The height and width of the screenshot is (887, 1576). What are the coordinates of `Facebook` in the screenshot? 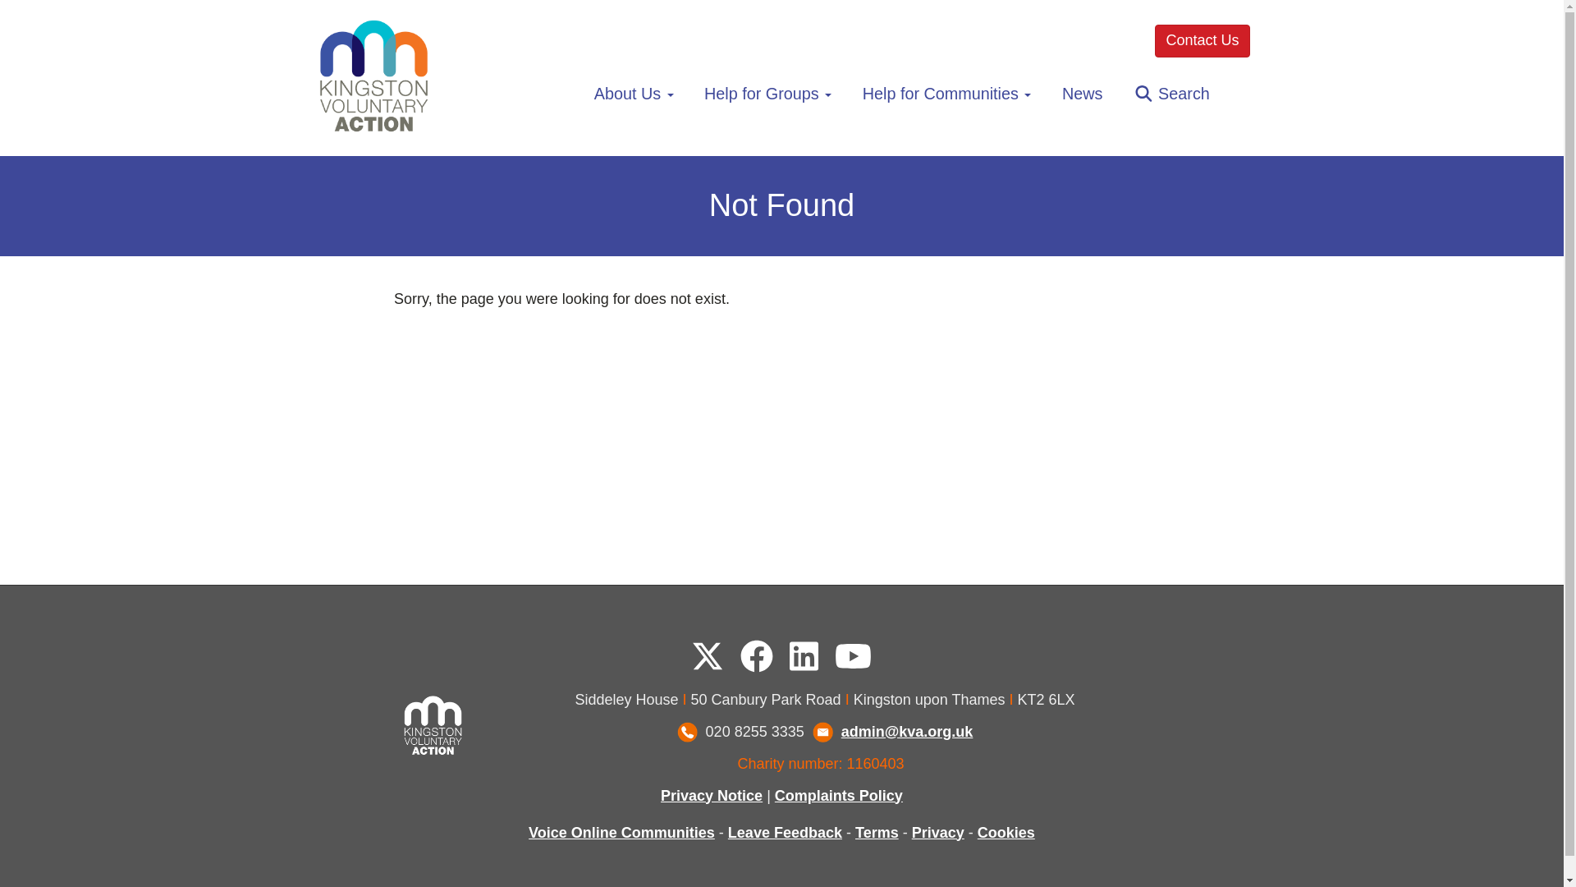 It's located at (757, 656).